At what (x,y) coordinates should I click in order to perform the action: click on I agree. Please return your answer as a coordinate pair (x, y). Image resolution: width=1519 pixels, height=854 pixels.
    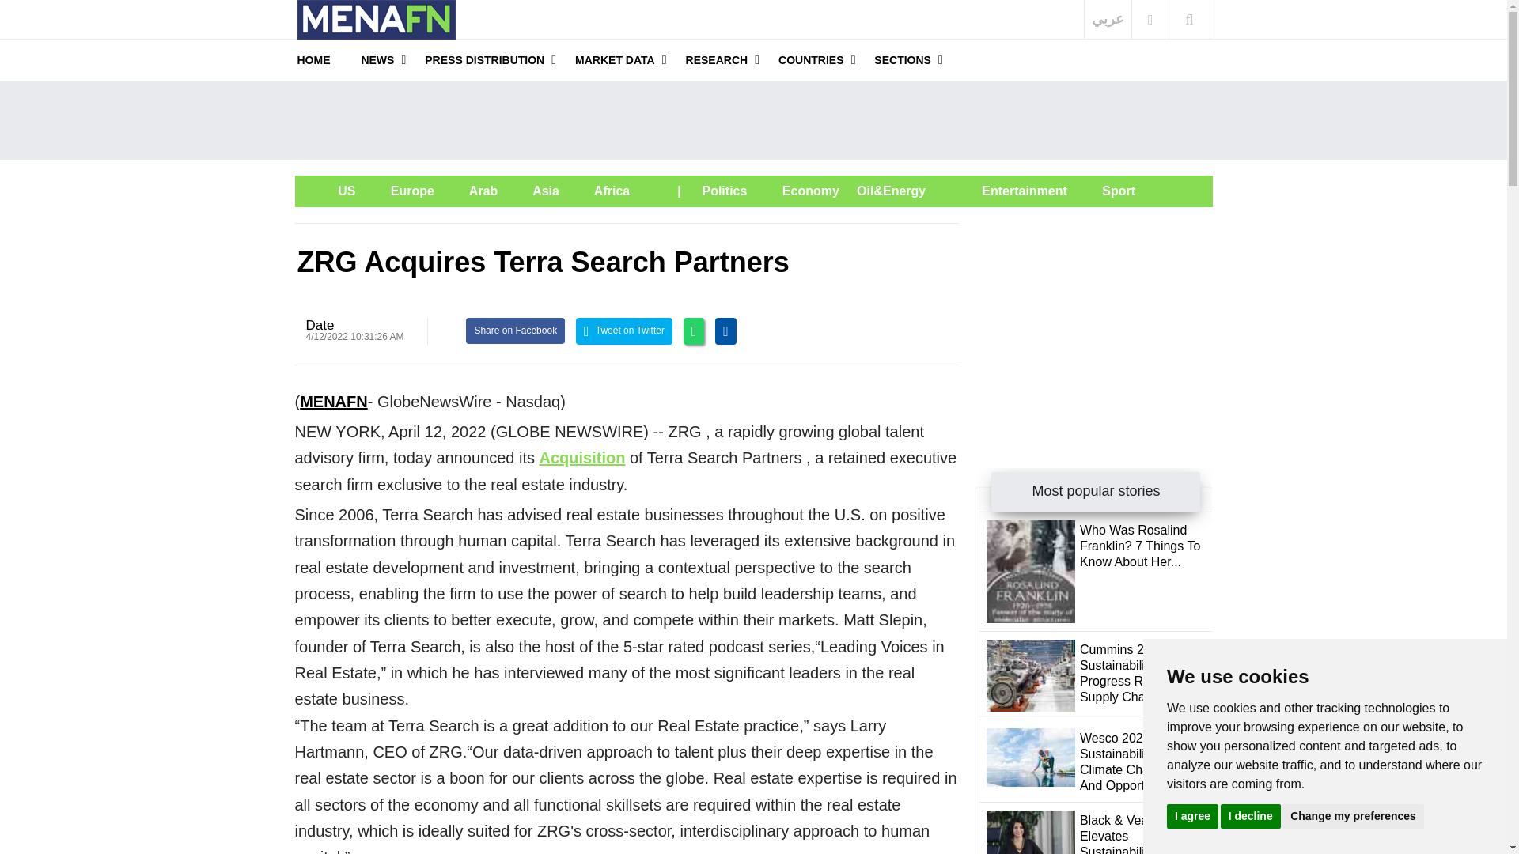
    Looking at the image, I should click on (1191, 815).